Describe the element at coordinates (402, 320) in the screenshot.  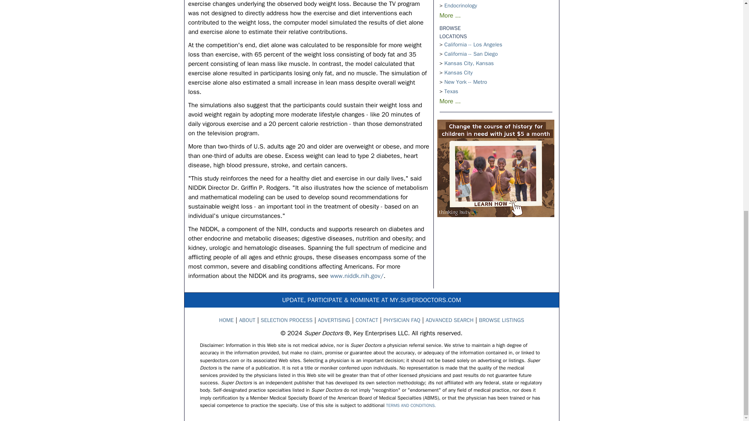
I see `PHYSICIAN FAQ` at that location.